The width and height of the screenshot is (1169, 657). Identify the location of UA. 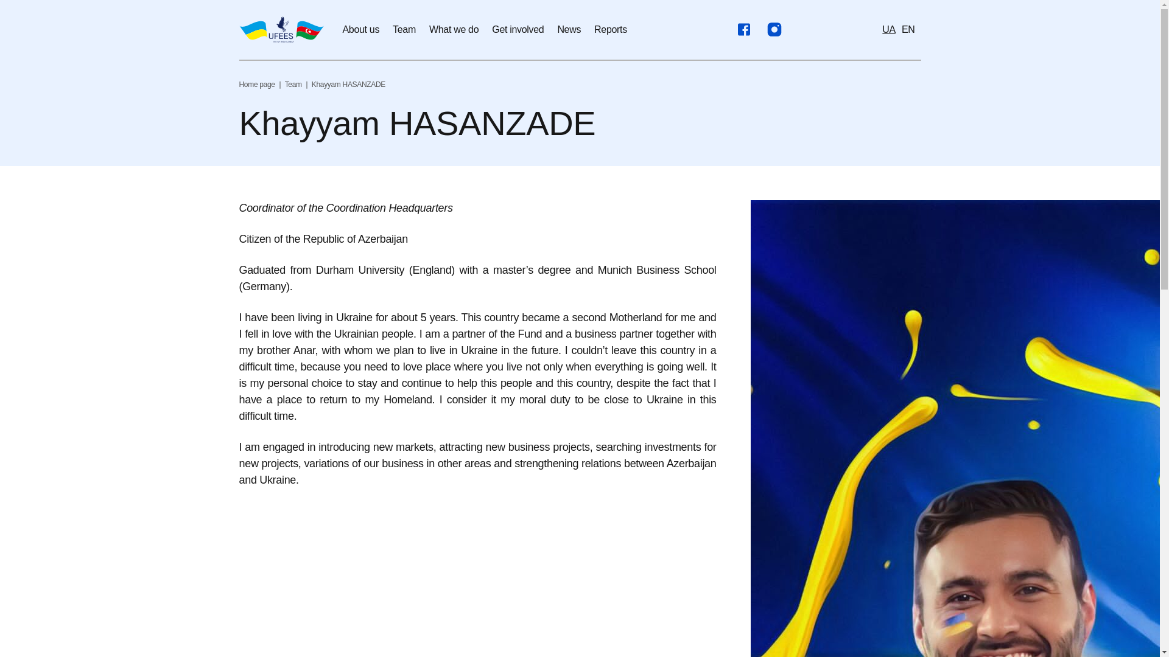
(889, 29).